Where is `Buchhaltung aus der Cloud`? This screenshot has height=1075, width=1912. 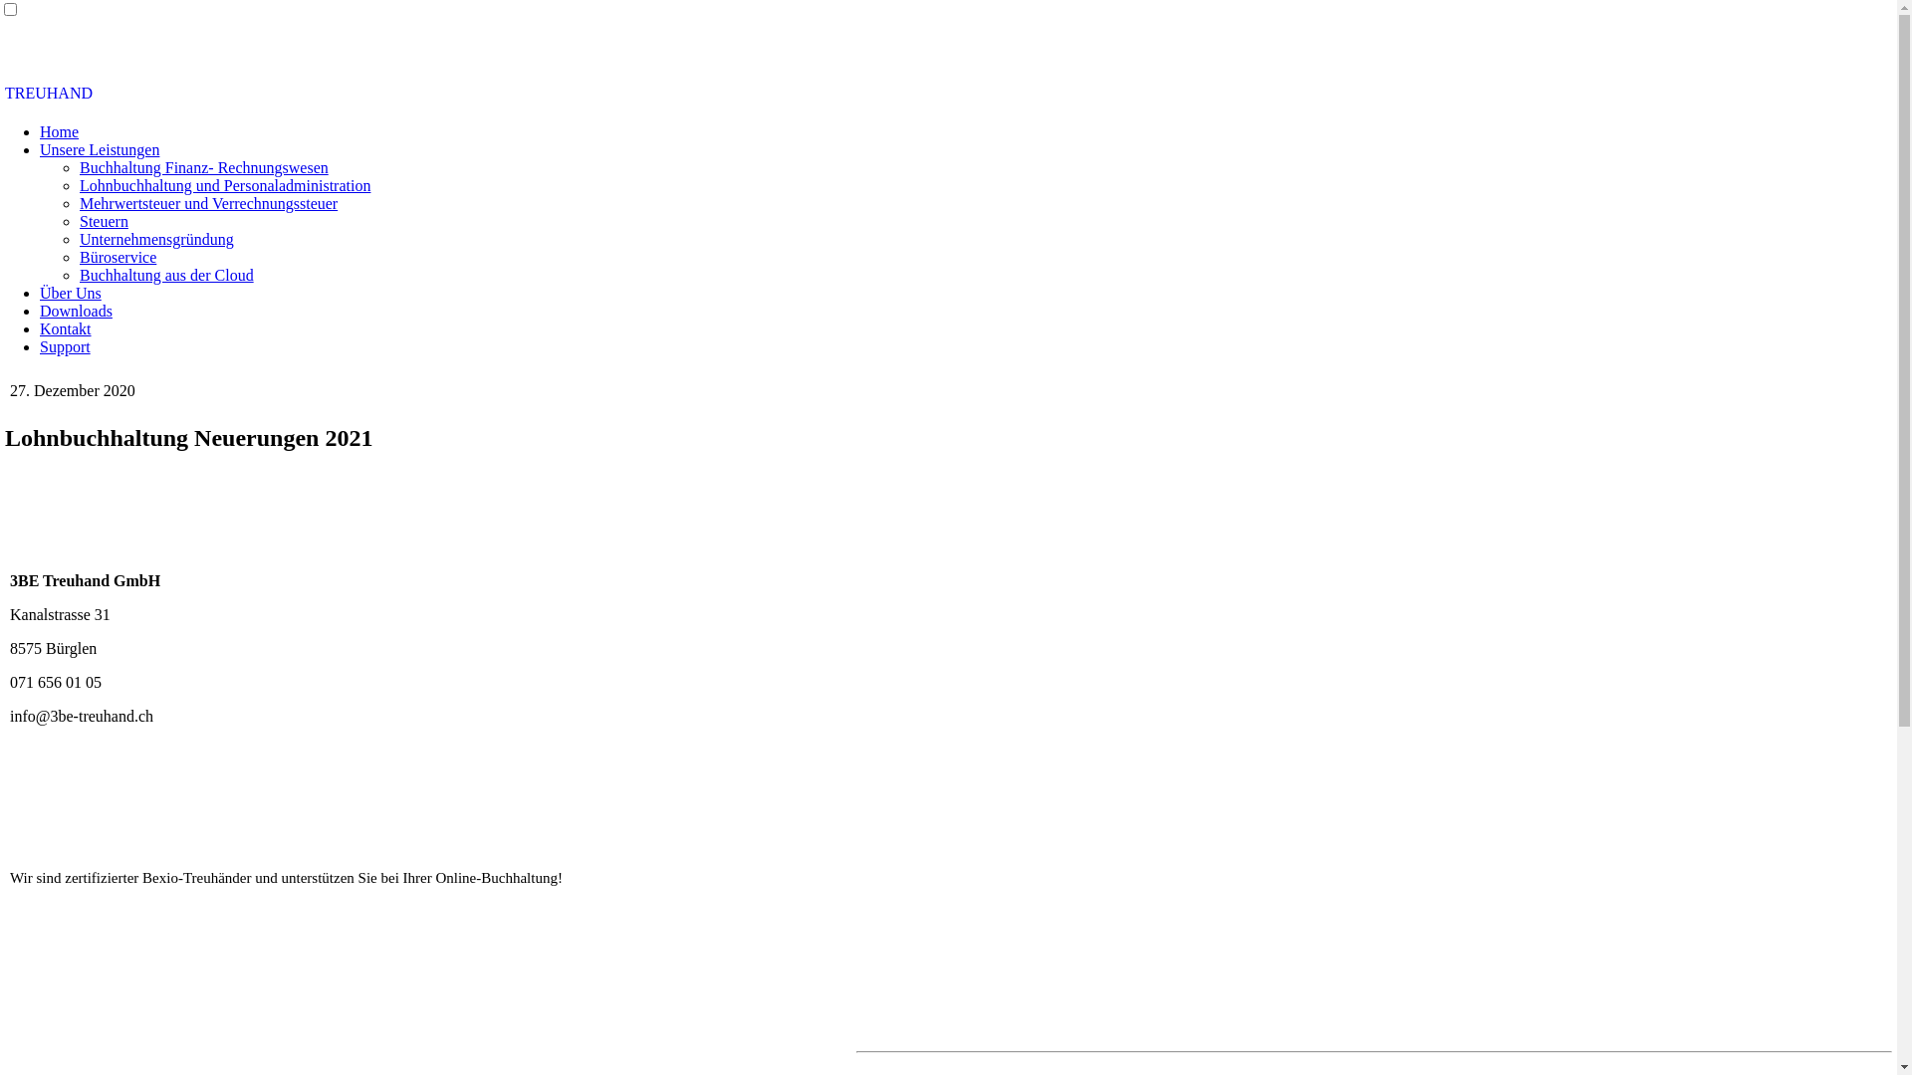
Buchhaltung aus der Cloud is located at coordinates (167, 275).